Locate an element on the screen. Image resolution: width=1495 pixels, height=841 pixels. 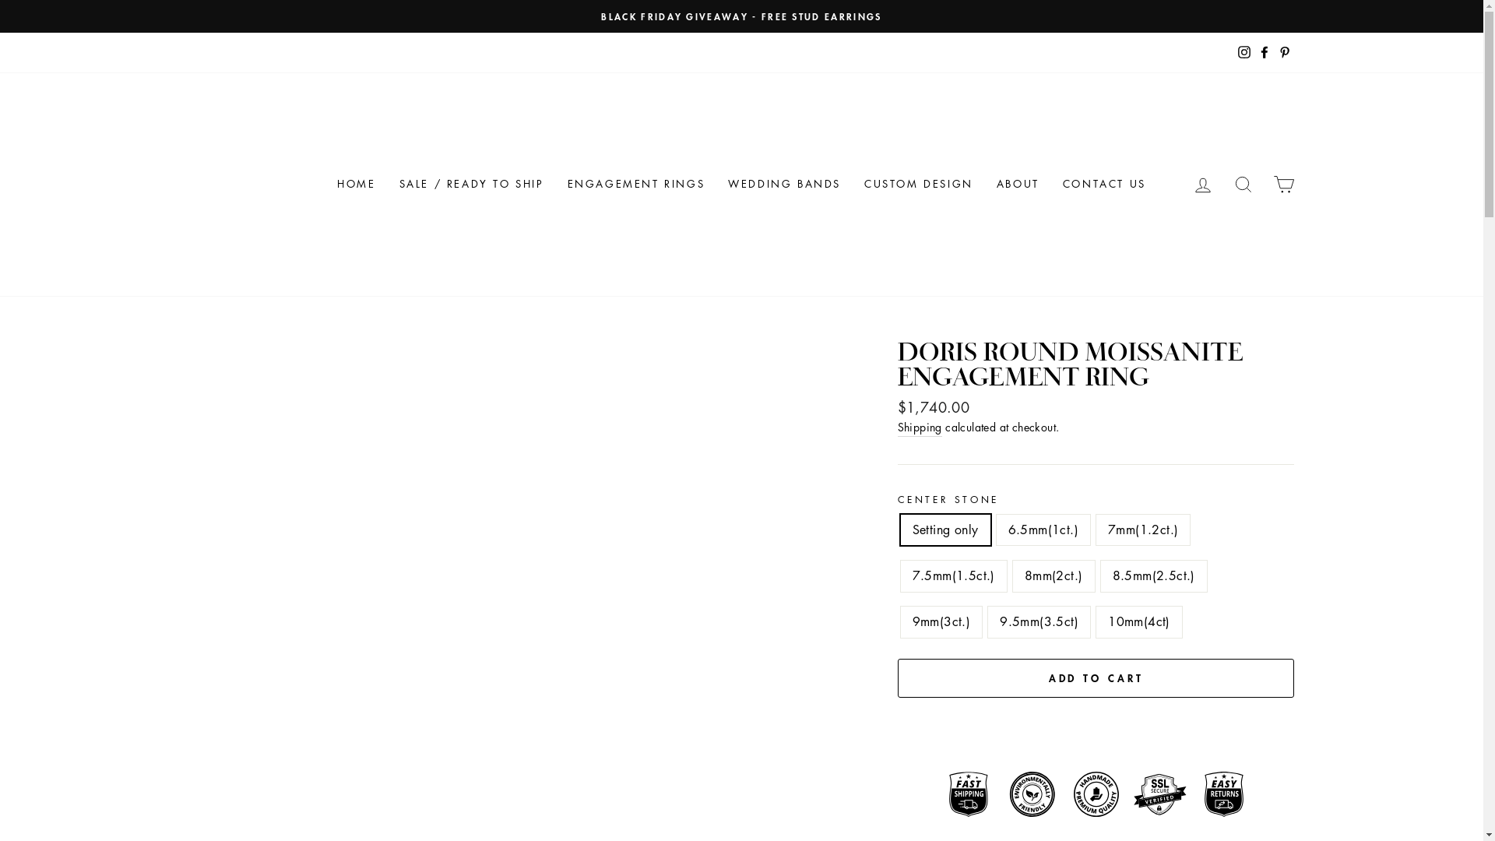
Pinterest is located at coordinates (1284, 53).